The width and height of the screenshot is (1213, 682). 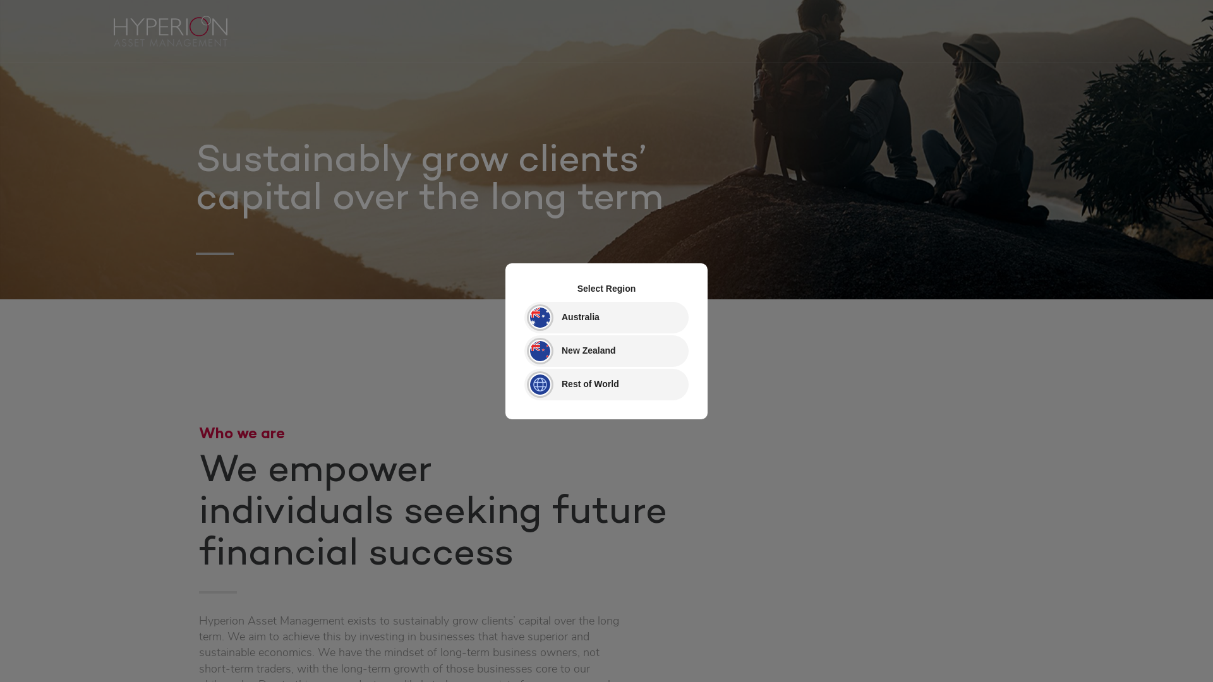 I want to click on Search, so click(x=21, y=8).